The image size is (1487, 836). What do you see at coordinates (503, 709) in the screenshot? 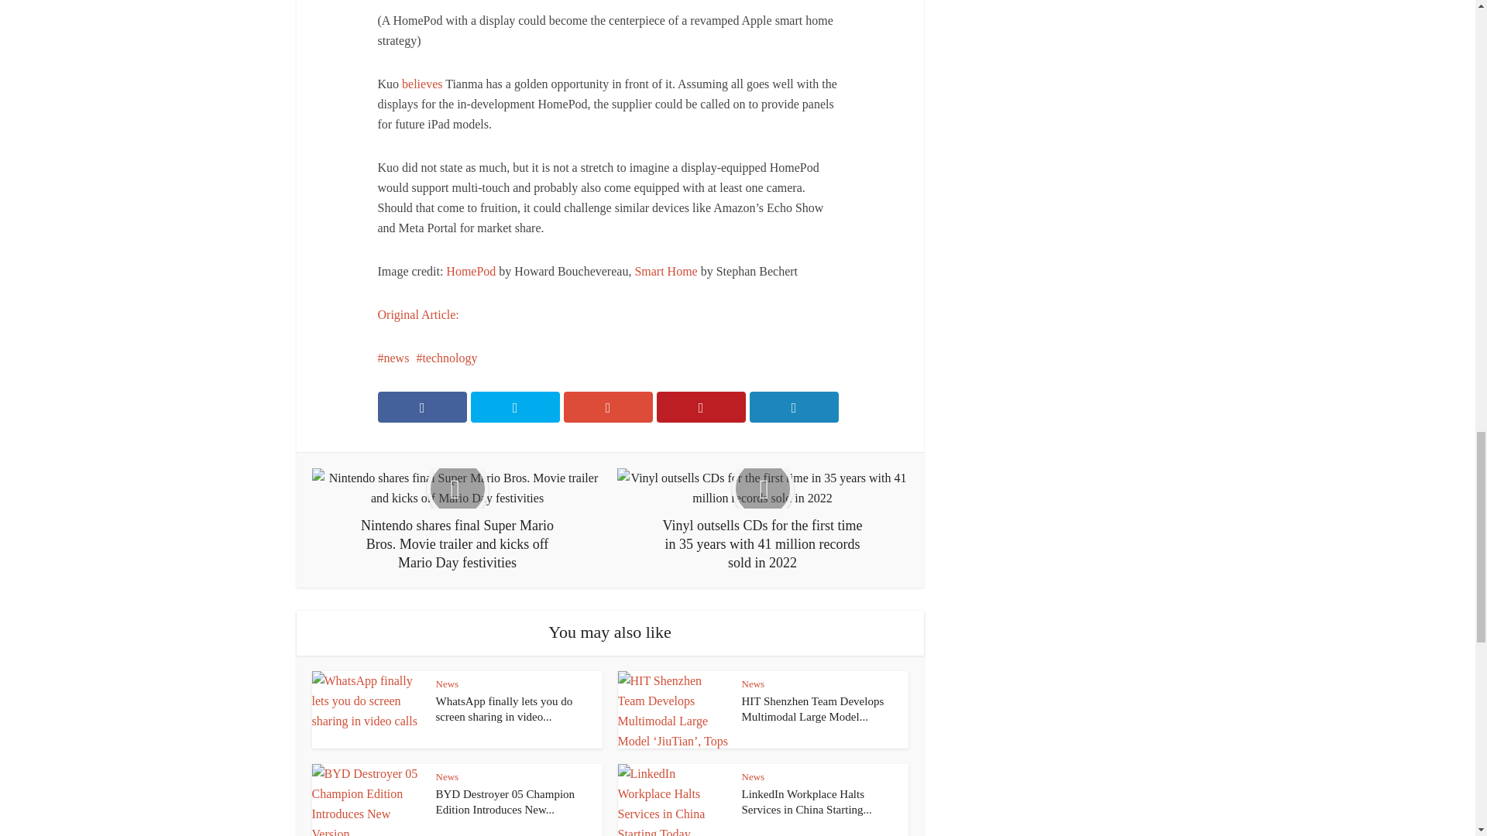
I see `WhatsApp finally lets you do screen sharing in video...` at bounding box center [503, 709].